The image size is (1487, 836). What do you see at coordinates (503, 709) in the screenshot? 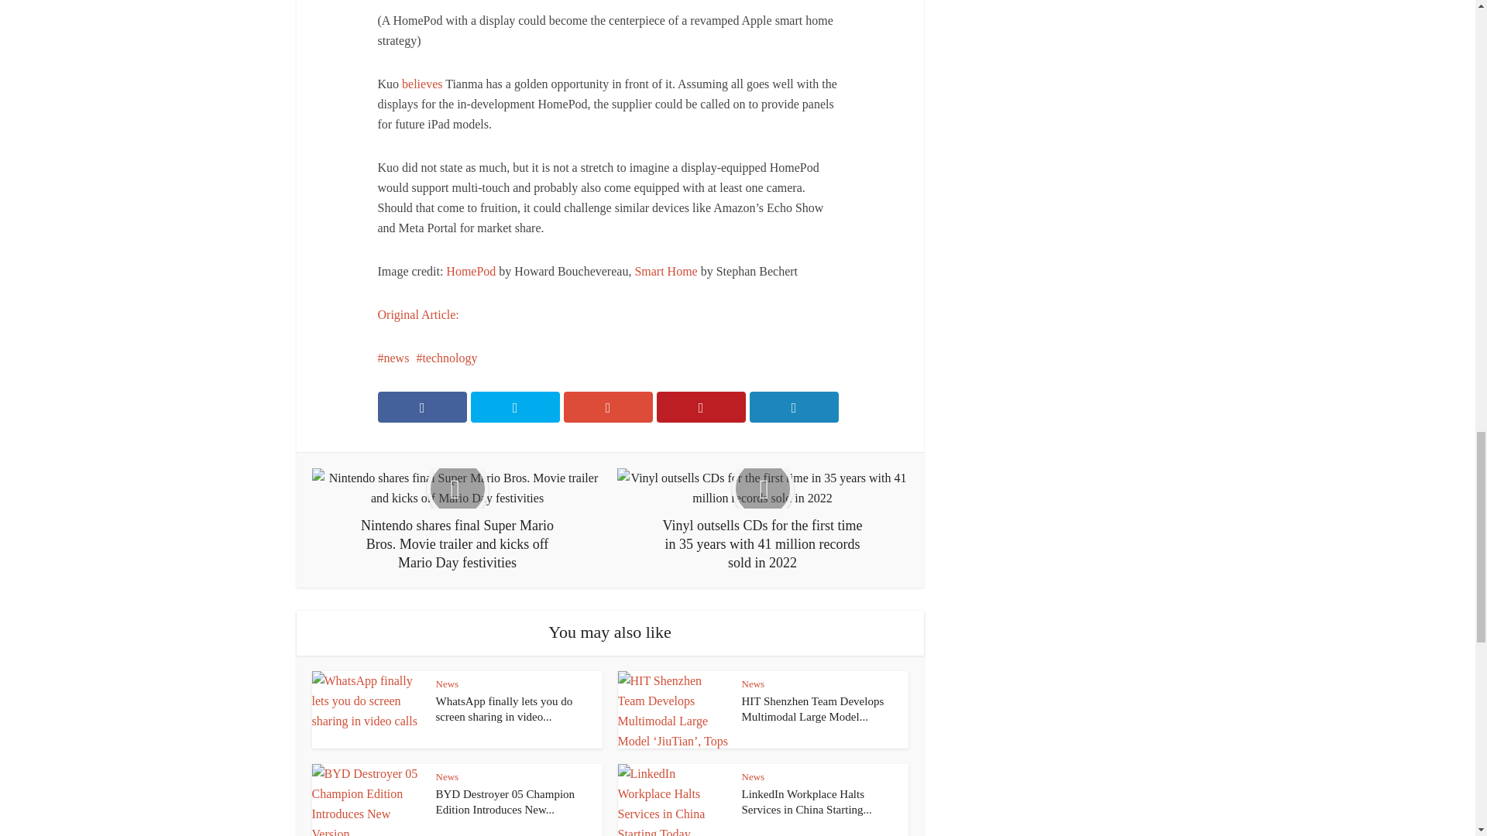
I see `WhatsApp finally lets you do screen sharing in video...` at bounding box center [503, 709].